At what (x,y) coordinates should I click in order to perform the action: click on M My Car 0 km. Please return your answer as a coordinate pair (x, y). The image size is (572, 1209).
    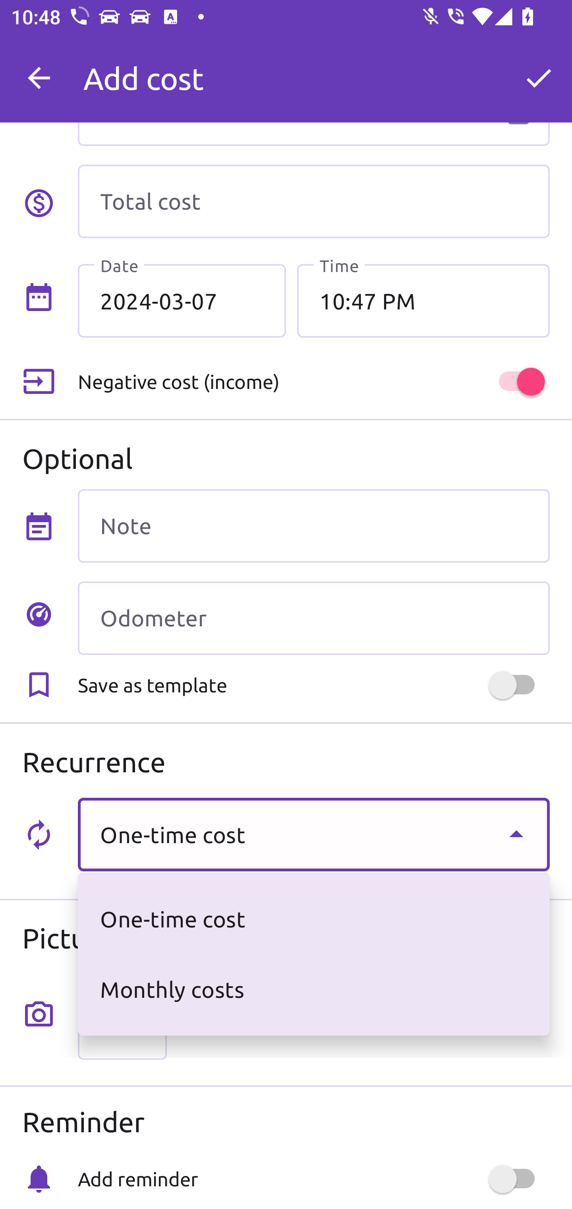
    Looking at the image, I should click on (313, 71).